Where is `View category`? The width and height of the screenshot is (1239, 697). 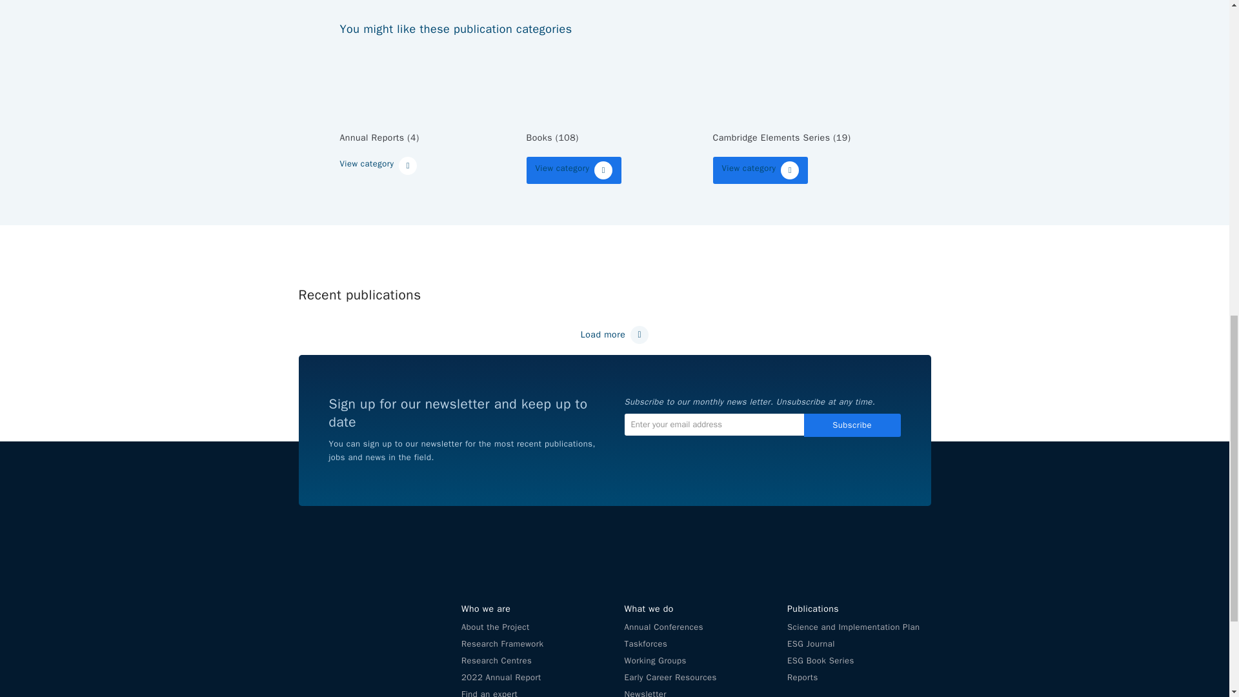
View category is located at coordinates (378, 166).